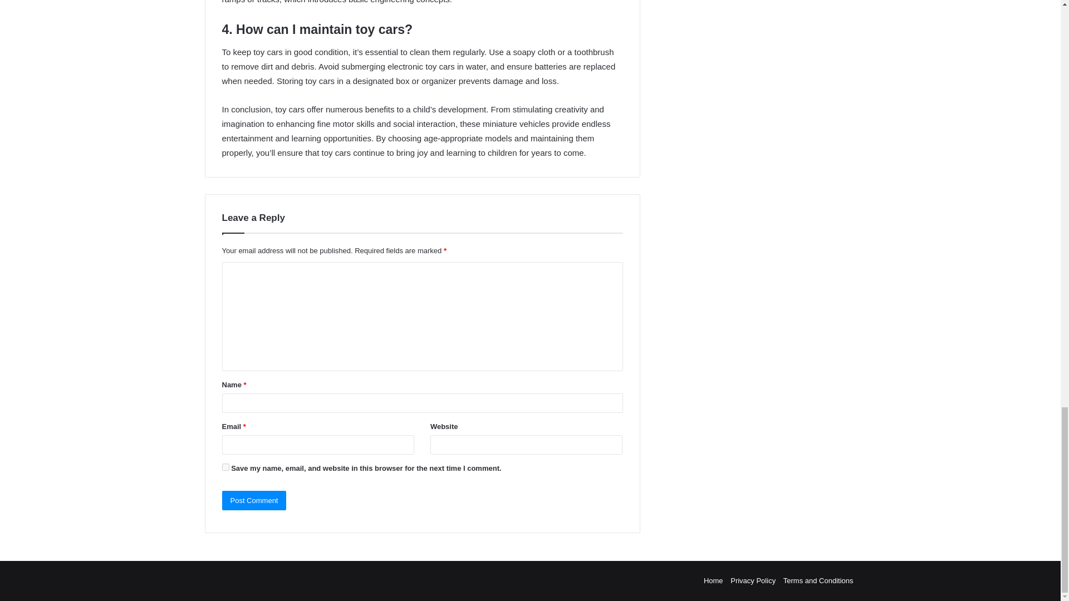  Describe the element at coordinates (753, 580) in the screenshot. I see `Privacy Policy` at that location.